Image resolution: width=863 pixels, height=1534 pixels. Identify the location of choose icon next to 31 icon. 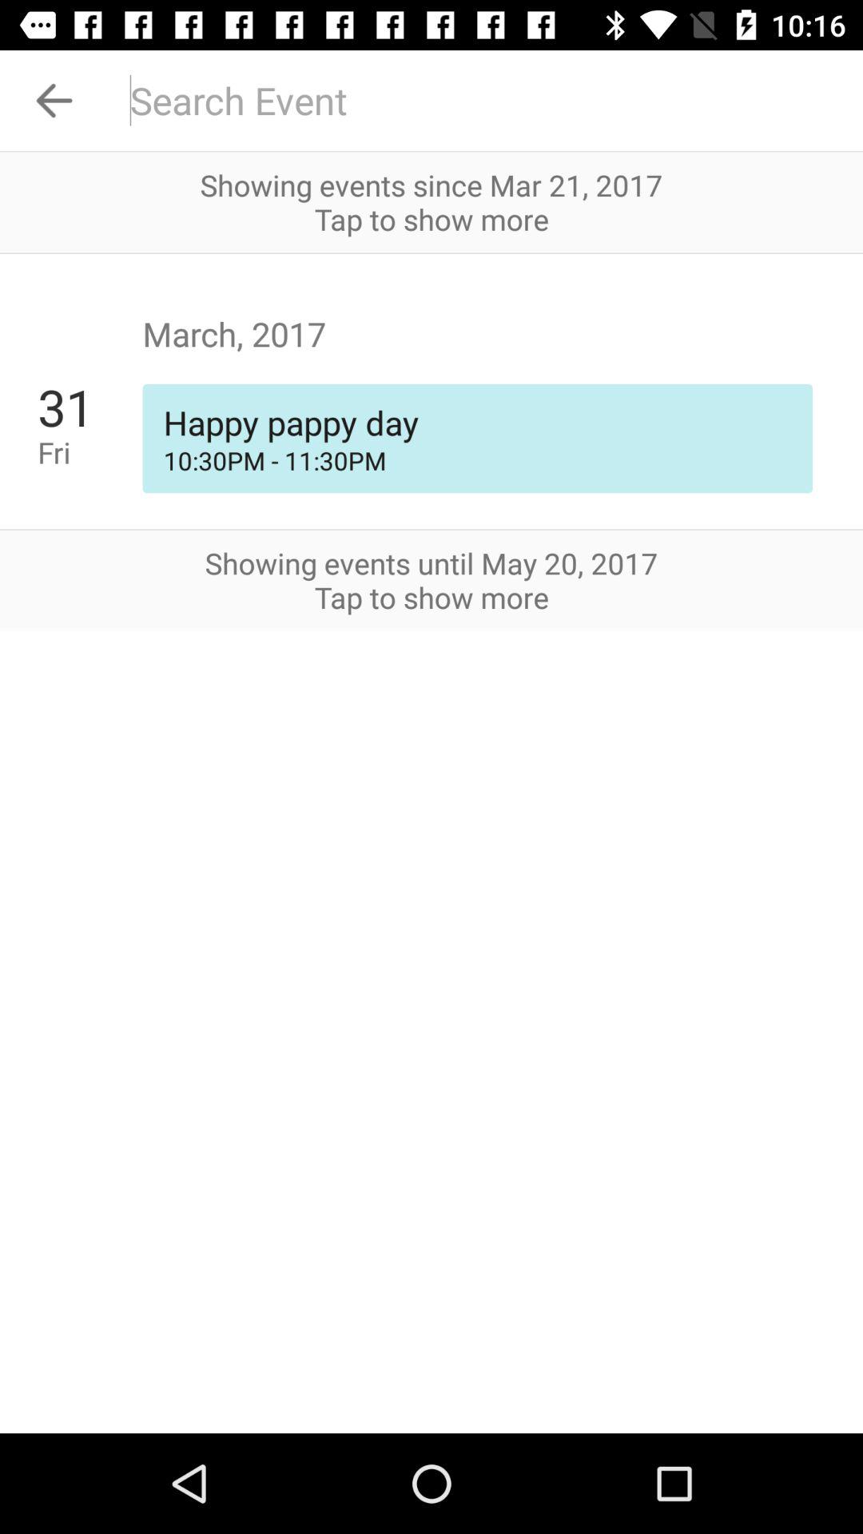
(477, 460).